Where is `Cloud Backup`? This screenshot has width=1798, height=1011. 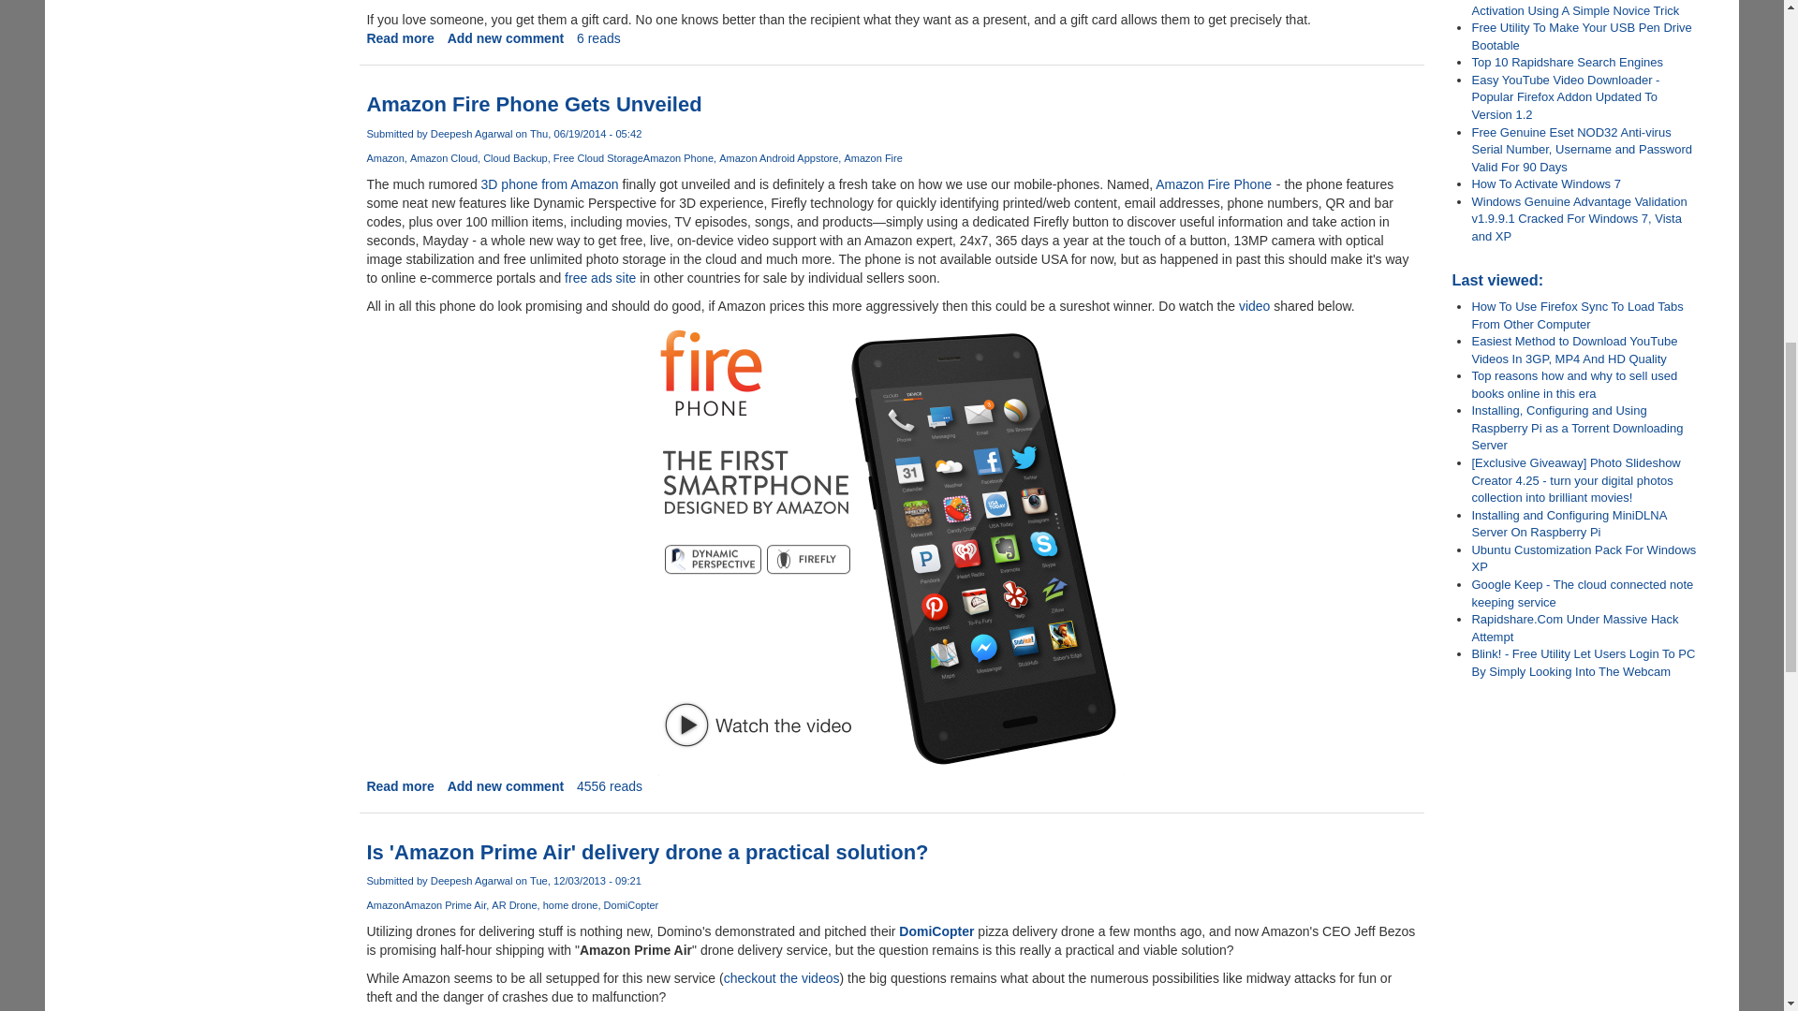 Cloud Backup is located at coordinates (519, 157).